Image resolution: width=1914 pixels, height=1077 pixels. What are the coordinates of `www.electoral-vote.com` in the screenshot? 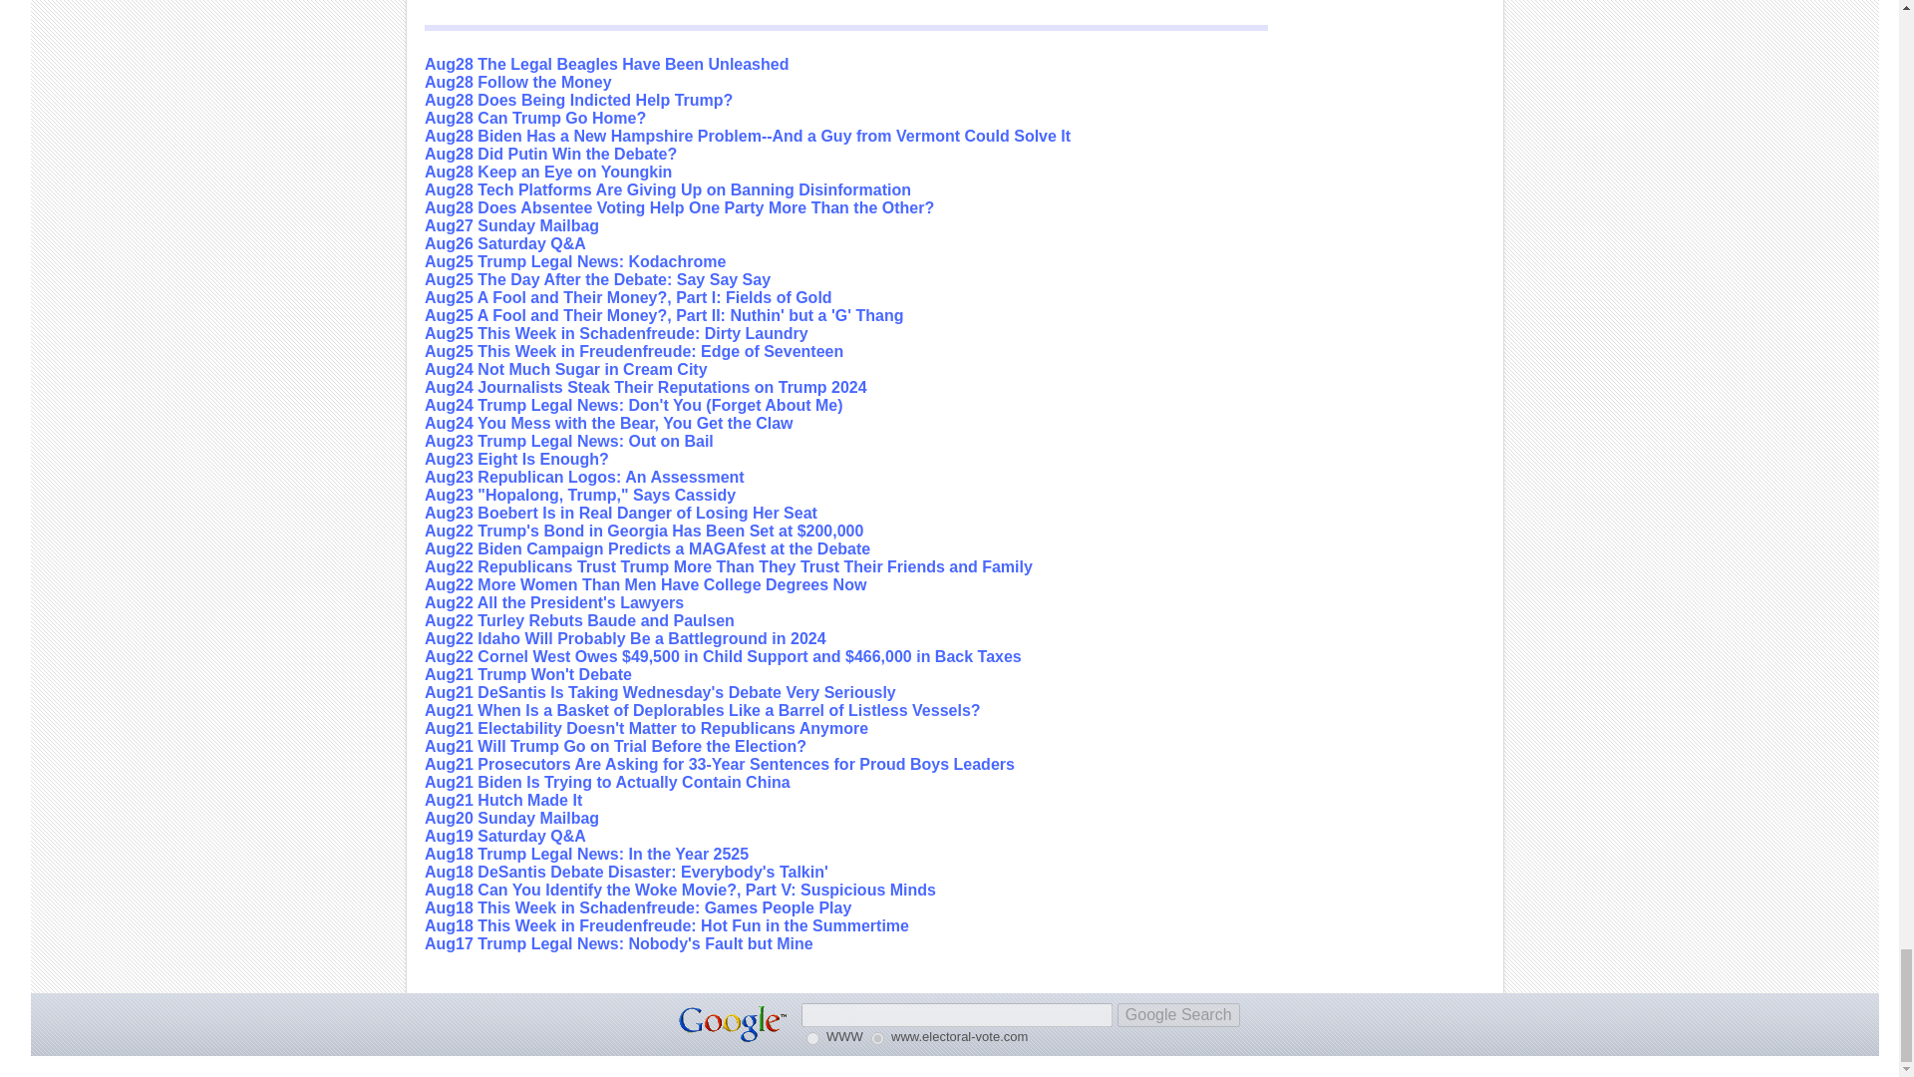 It's located at (877, 1037).